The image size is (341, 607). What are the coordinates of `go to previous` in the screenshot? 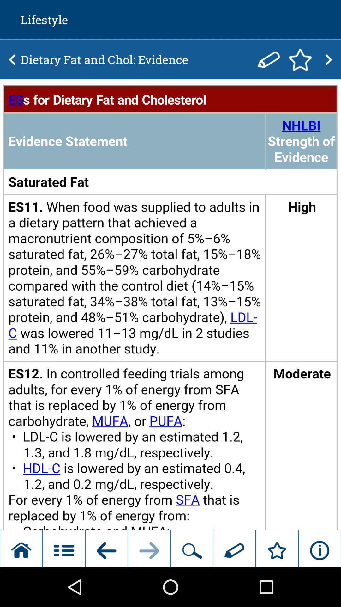 It's located at (328, 59).